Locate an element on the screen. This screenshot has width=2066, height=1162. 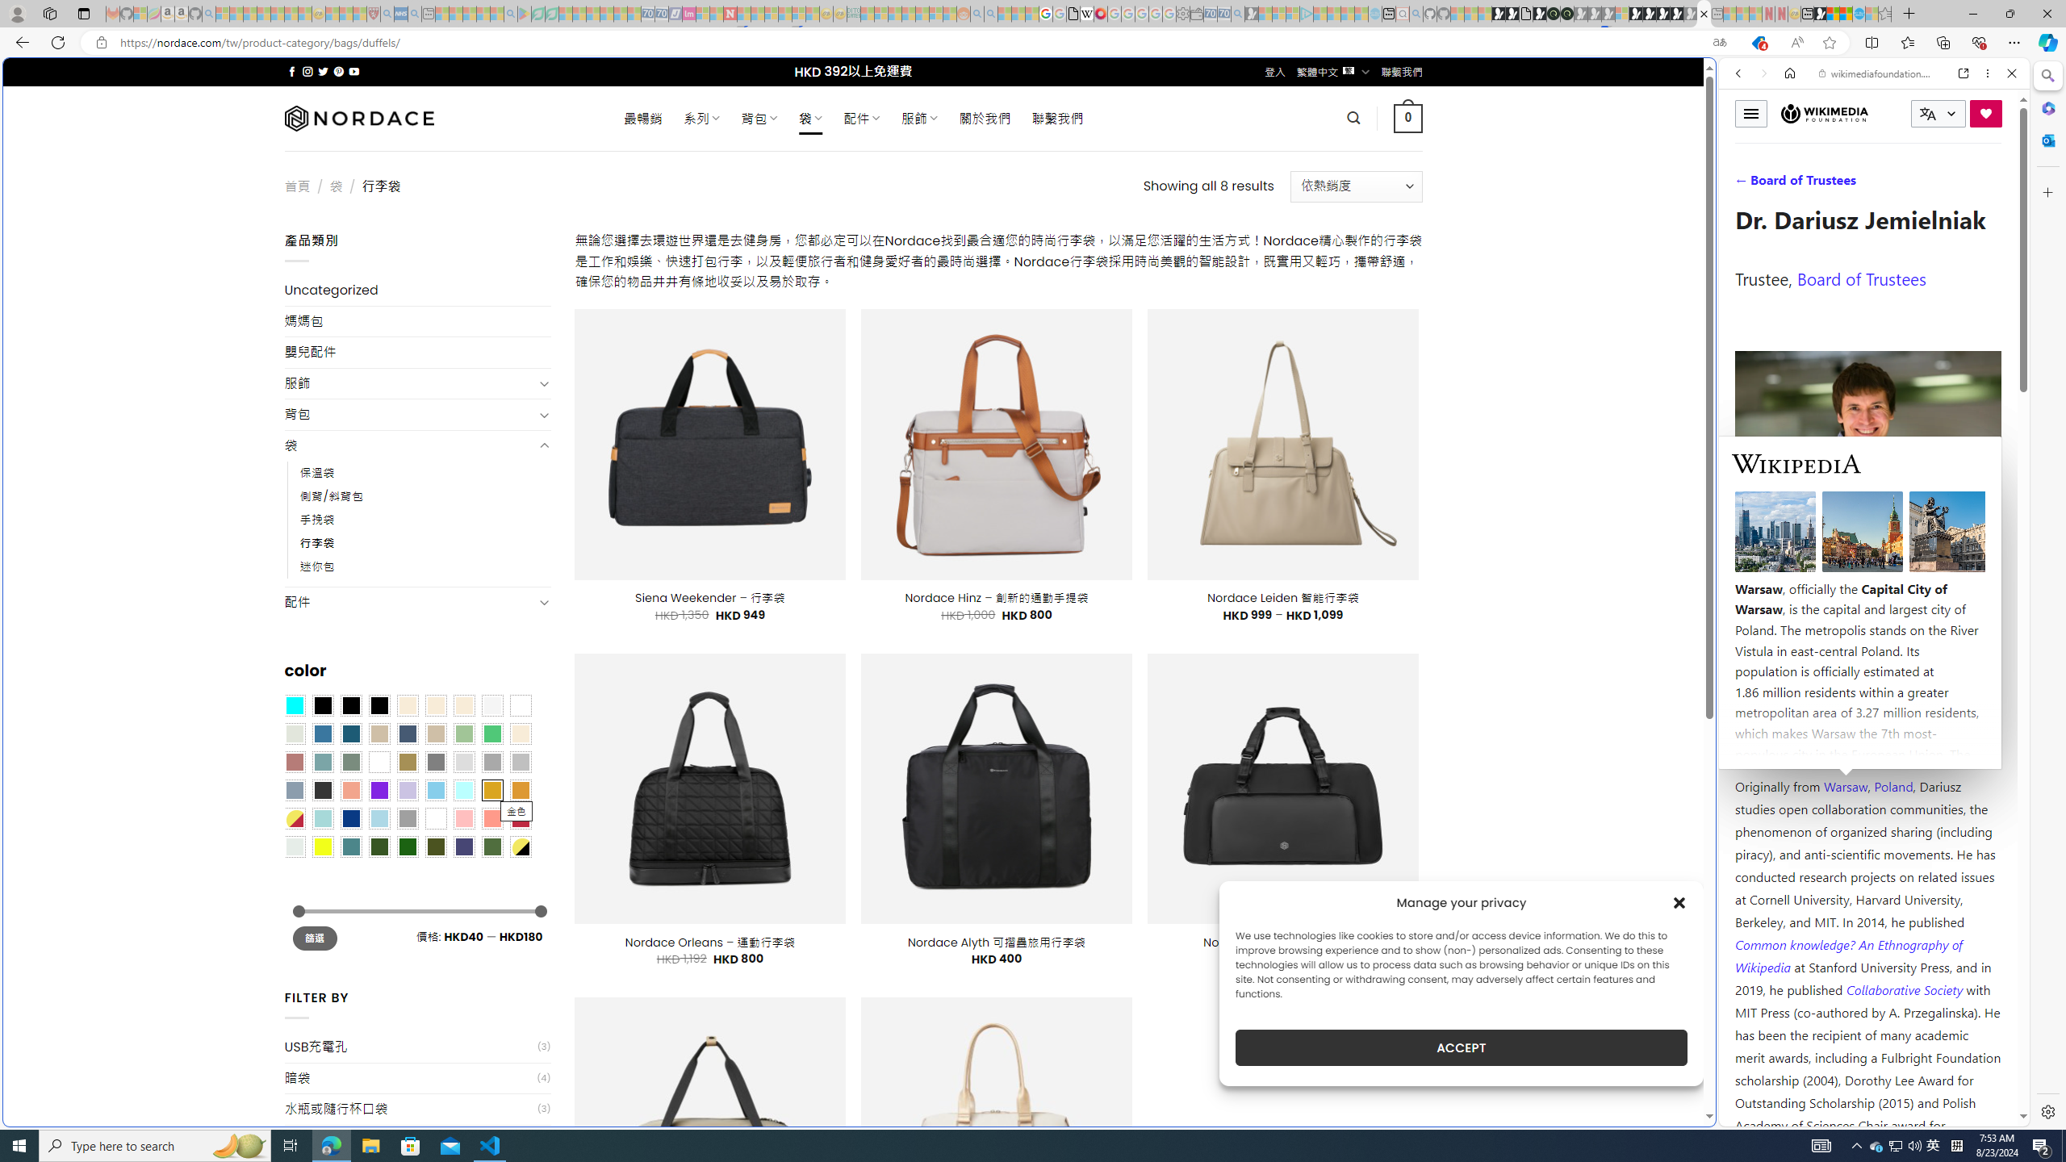
This site has coupons! Shopping in Microsoft Edge, 4 is located at coordinates (1758, 43).